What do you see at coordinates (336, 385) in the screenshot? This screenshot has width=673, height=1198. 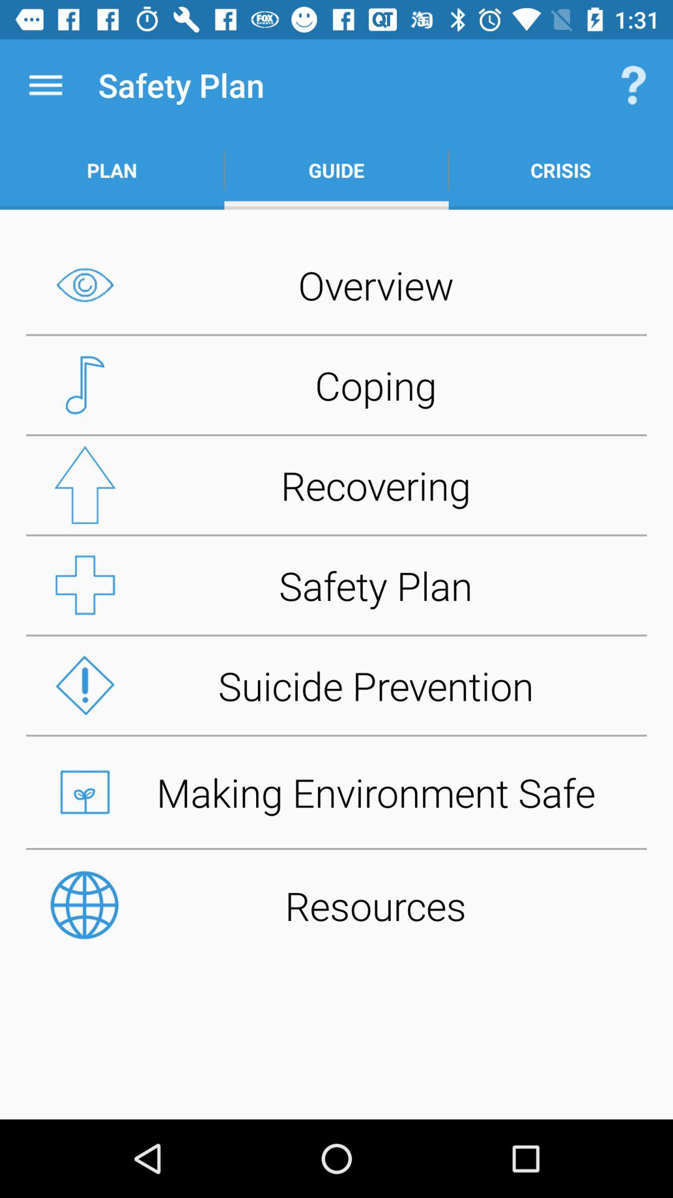 I see `swipe until the coping icon` at bounding box center [336, 385].